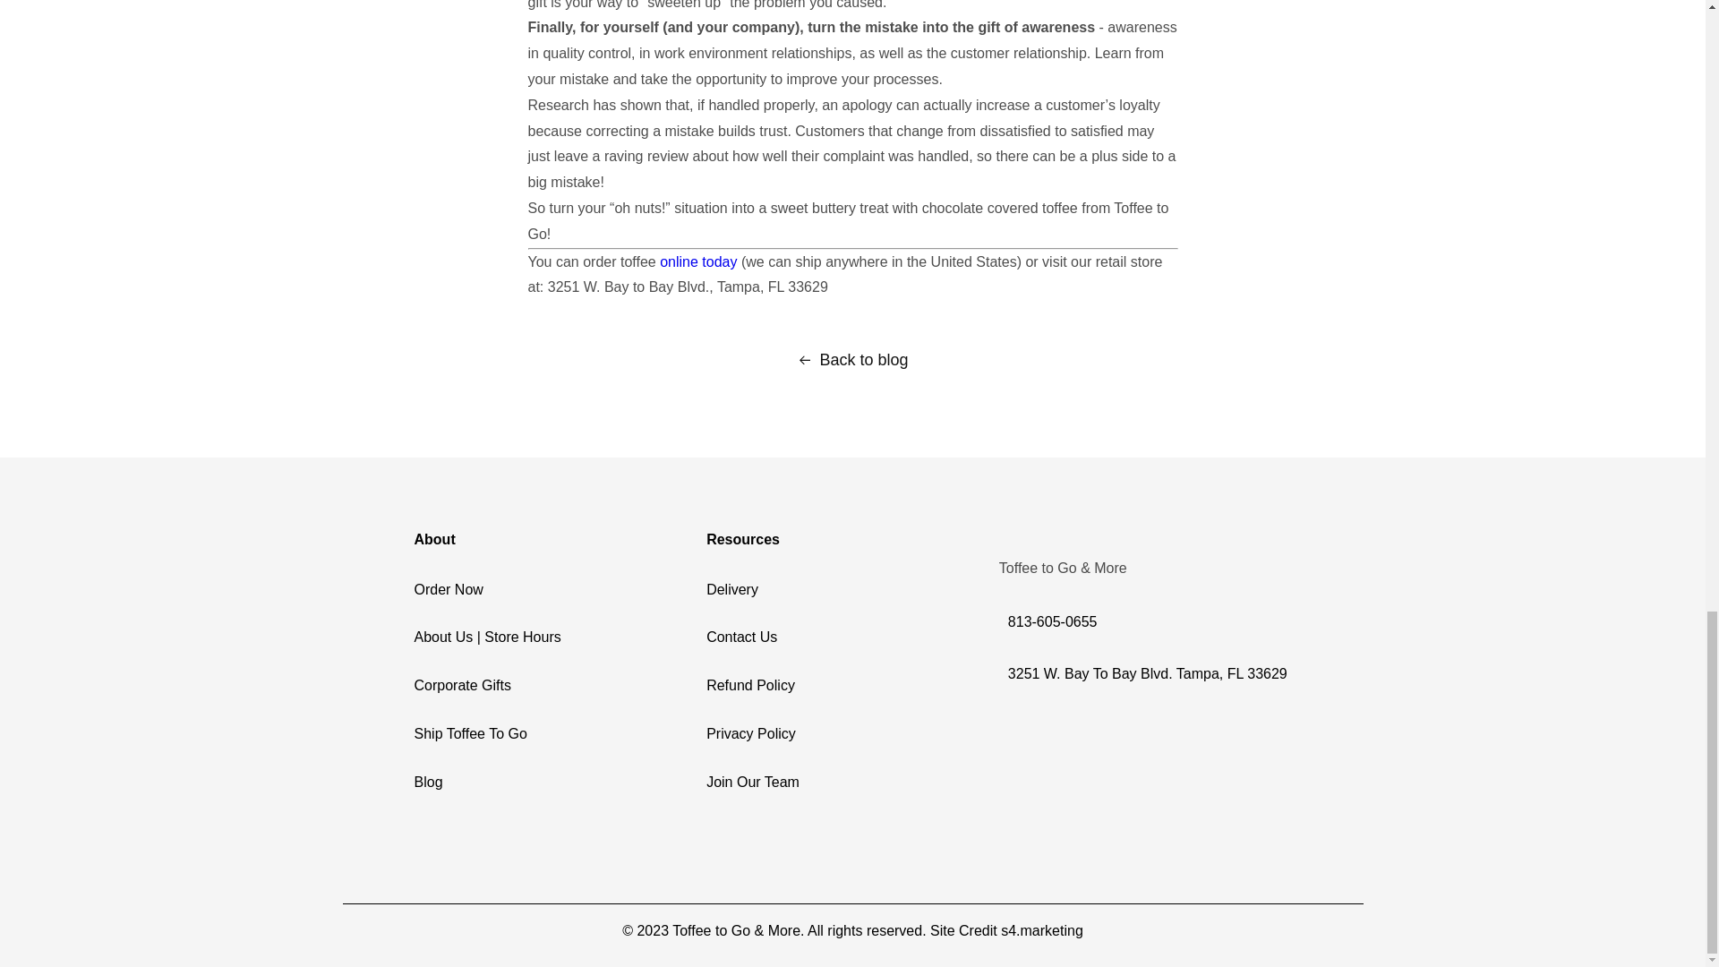  Describe the element at coordinates (1145, 621) in the screenshot. I see `813-605-0655` at that location.